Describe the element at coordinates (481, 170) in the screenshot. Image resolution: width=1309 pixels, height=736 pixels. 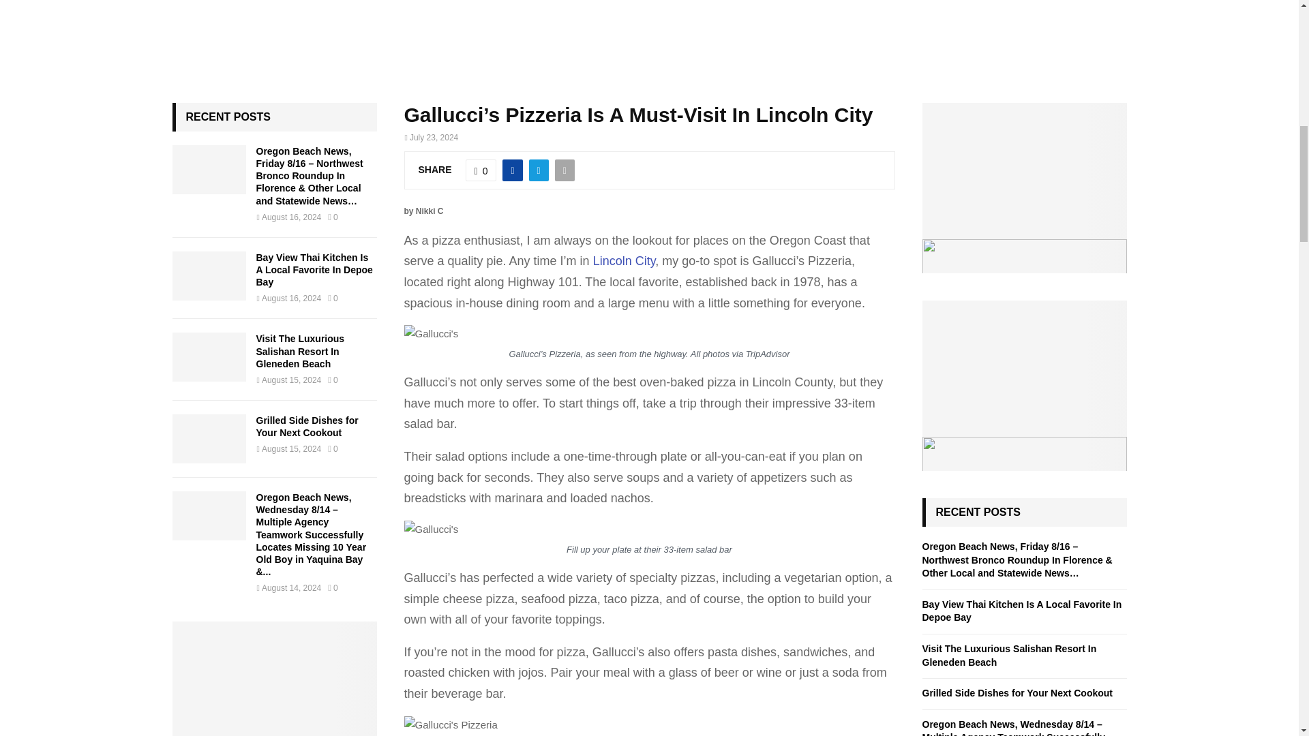
I see `Like` at that location.